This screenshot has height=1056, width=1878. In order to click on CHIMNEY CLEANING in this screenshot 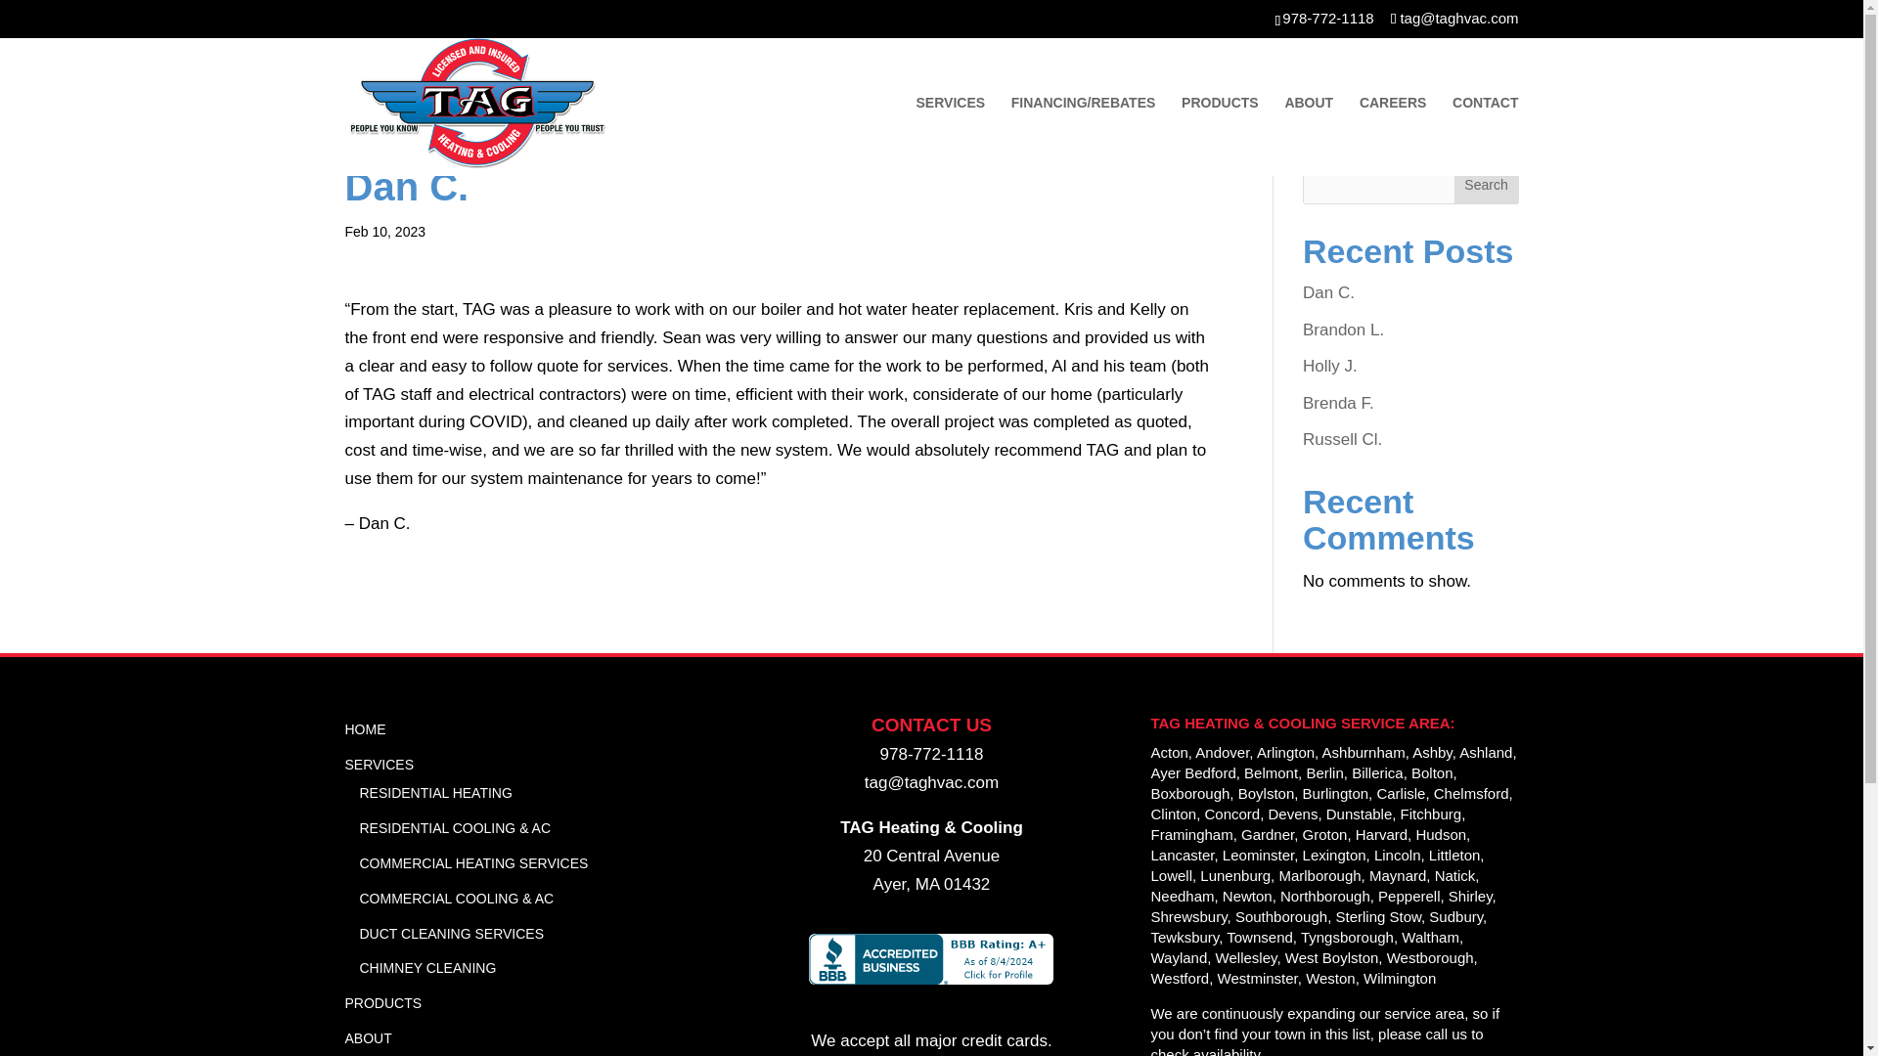, I will do `click(428, 967)`.